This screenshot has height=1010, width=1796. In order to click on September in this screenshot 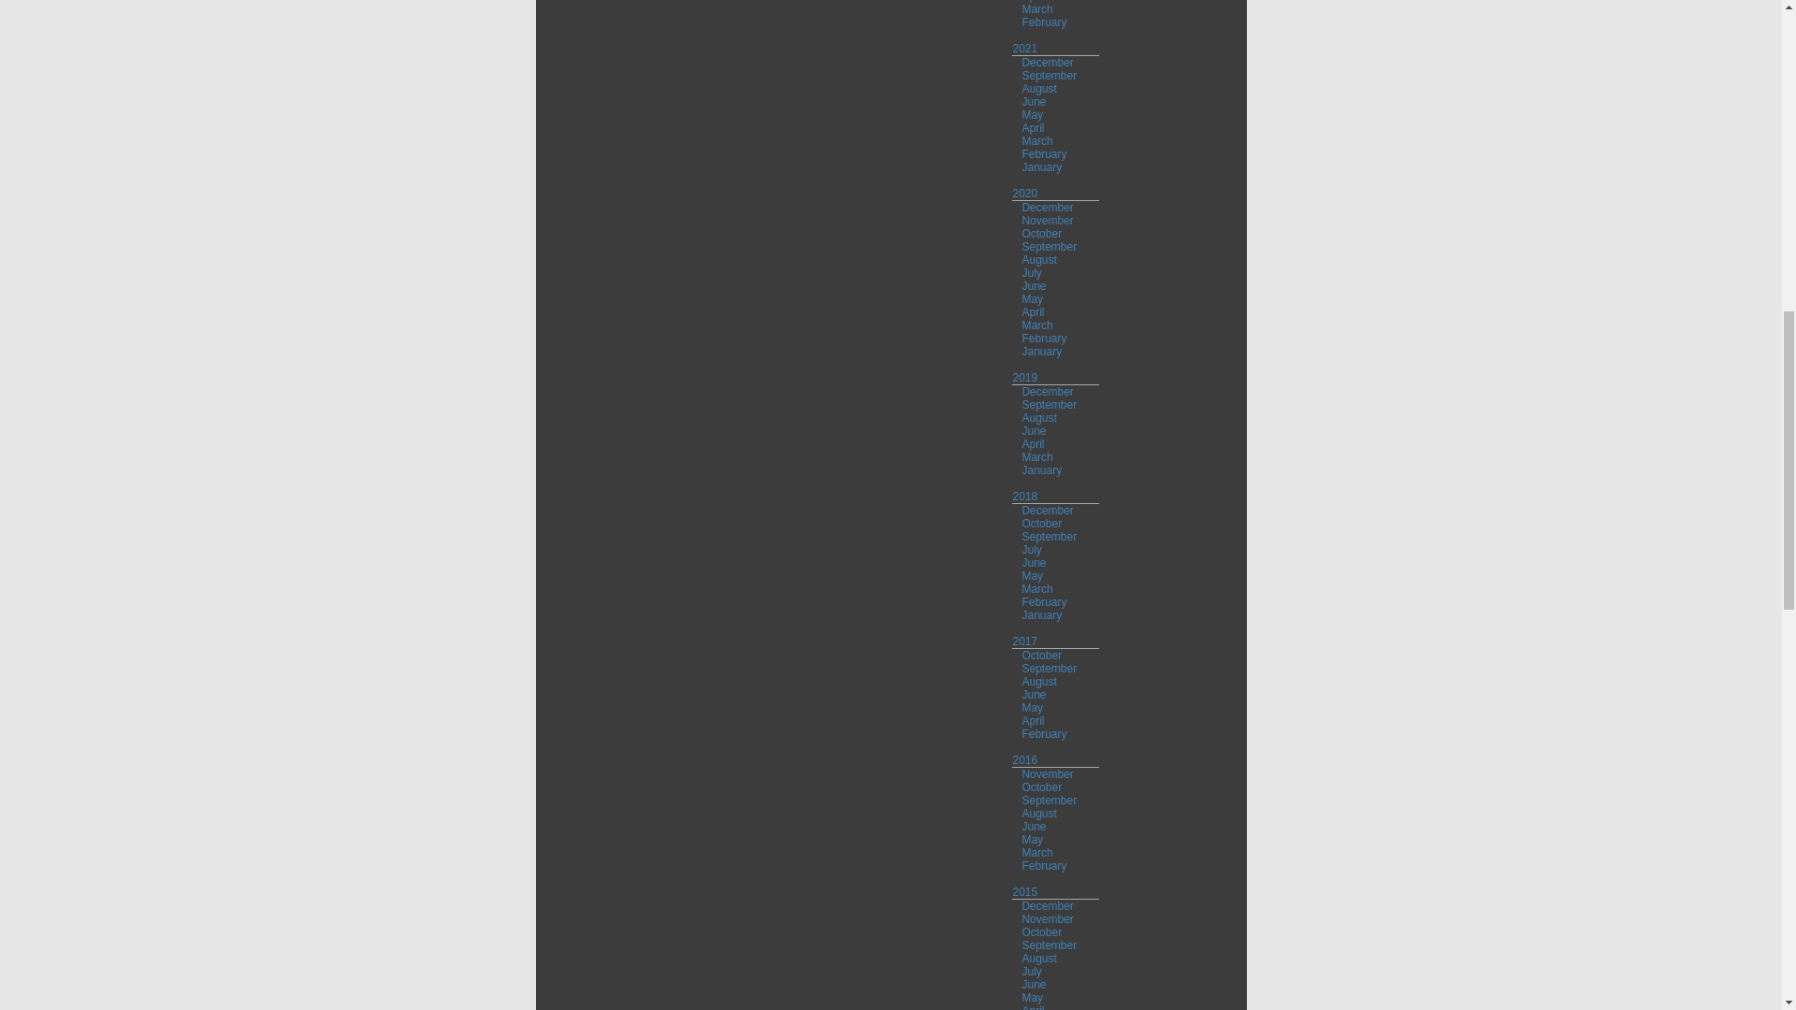, I will do `click(1049, 75)`.